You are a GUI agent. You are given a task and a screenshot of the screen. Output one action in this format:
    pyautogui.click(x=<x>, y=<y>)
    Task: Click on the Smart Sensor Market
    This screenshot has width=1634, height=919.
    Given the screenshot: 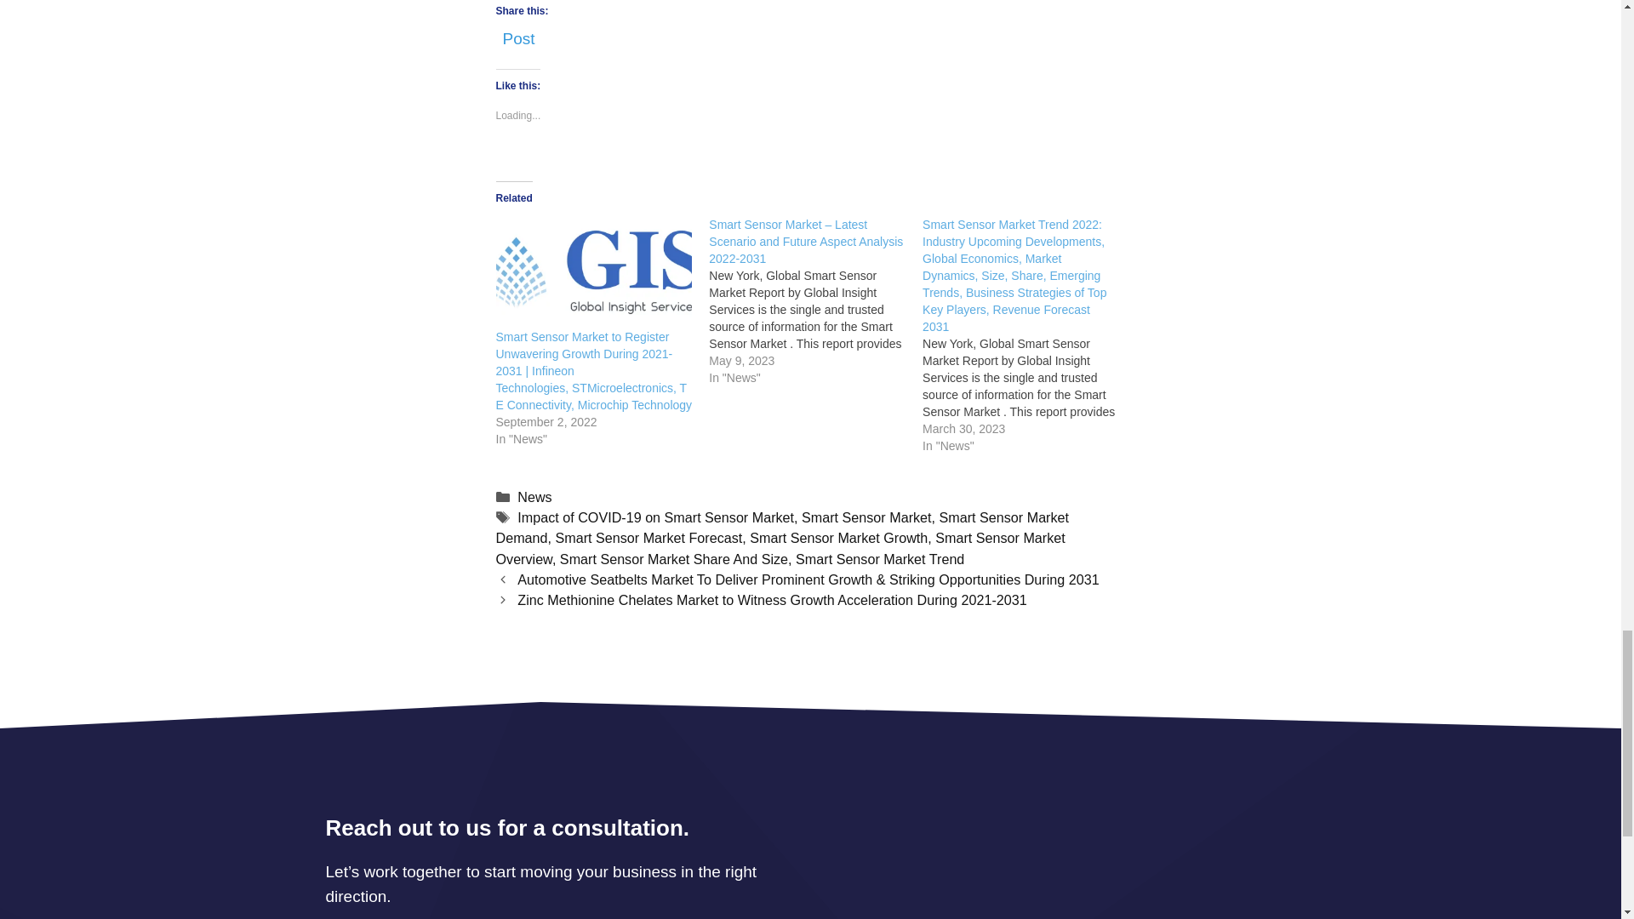 What is the action you would take?
    pyautogui.click(x=866, y=517)
    